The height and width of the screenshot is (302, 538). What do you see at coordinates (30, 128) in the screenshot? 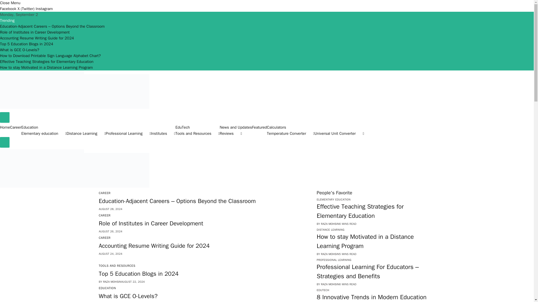
I see `Education` at bounding box center [30, 128].